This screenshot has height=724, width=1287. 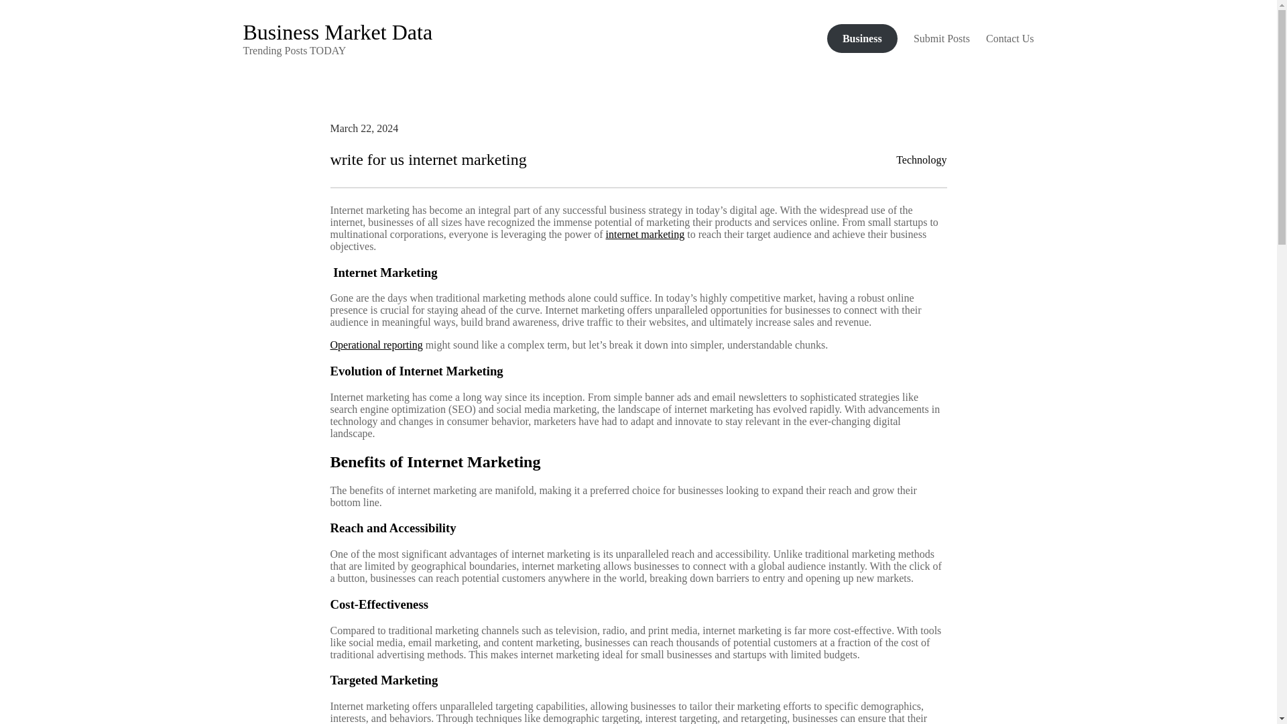 I want to click on internet marketing, so click(x=645, y=234).